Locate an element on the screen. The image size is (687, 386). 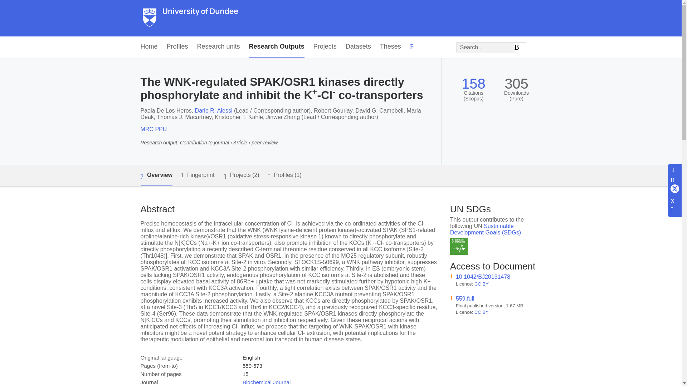
CC BY is located at coordinates (482, 284).